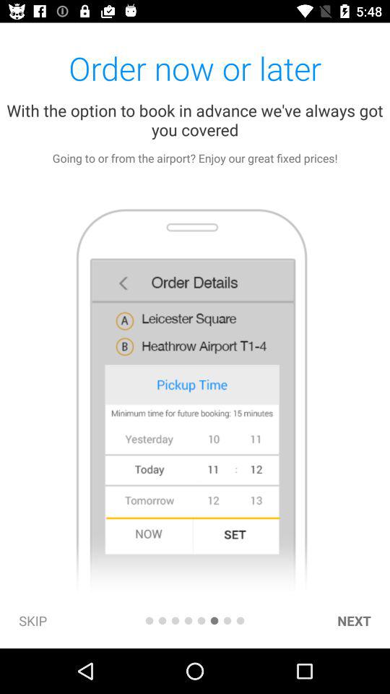 The image size is (390, 694). I want to click on press icon to the left of next item, so click(240, 620).